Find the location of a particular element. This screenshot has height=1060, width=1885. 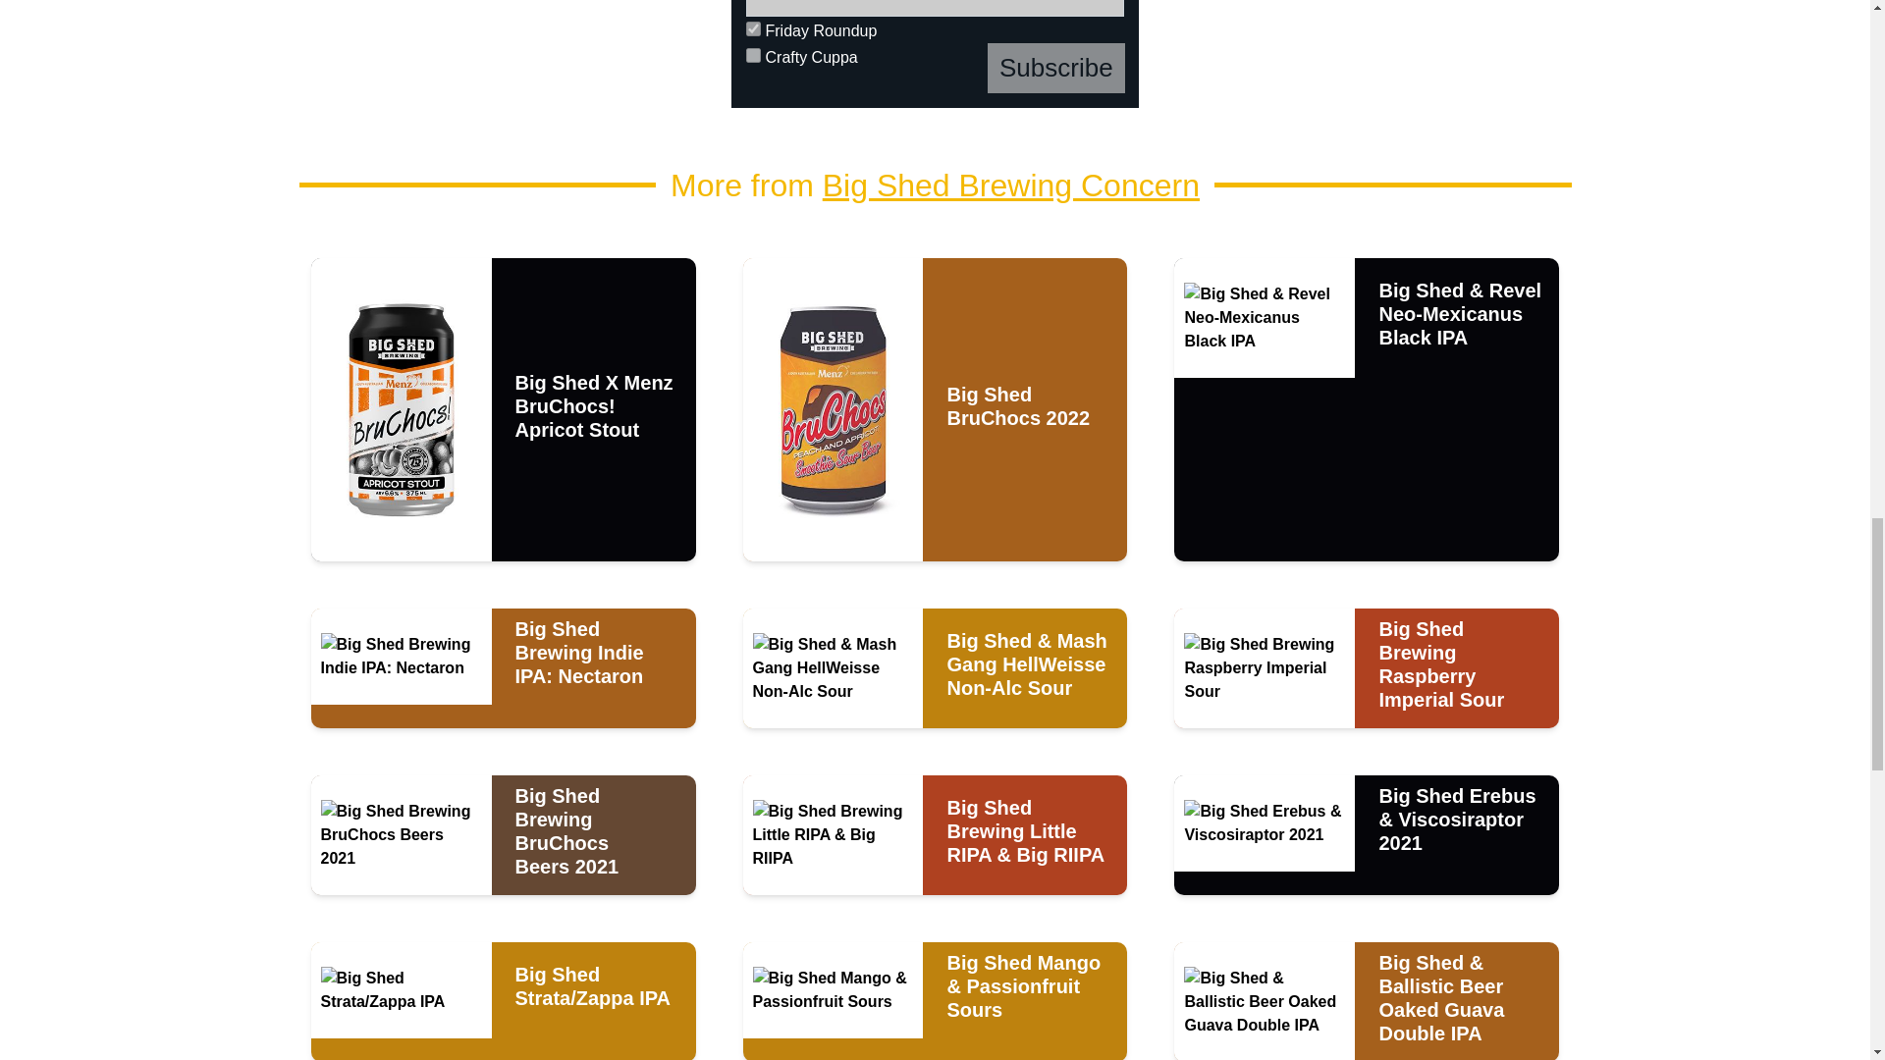

Bintani Abstrax B is located at coordinates (1367, 55).